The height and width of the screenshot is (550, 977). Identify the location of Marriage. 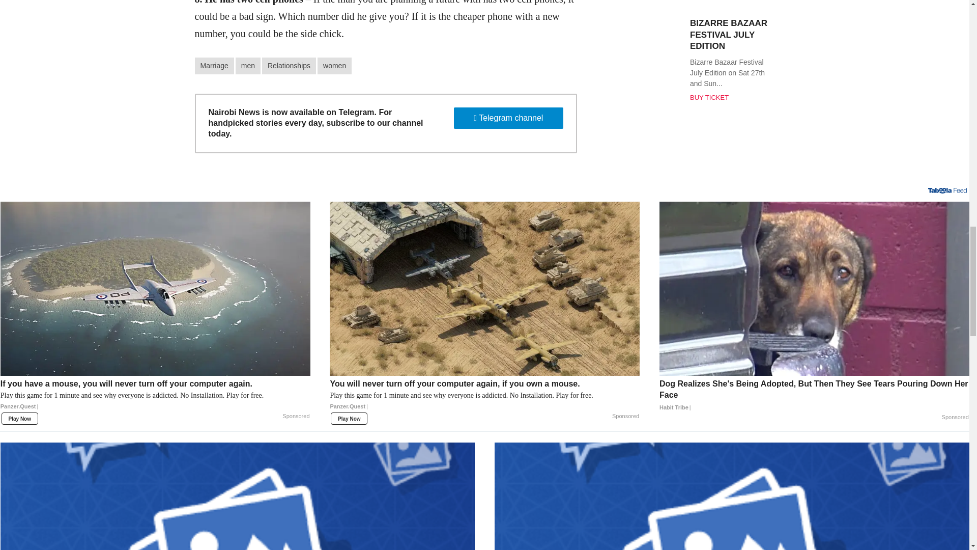
(214, 66).